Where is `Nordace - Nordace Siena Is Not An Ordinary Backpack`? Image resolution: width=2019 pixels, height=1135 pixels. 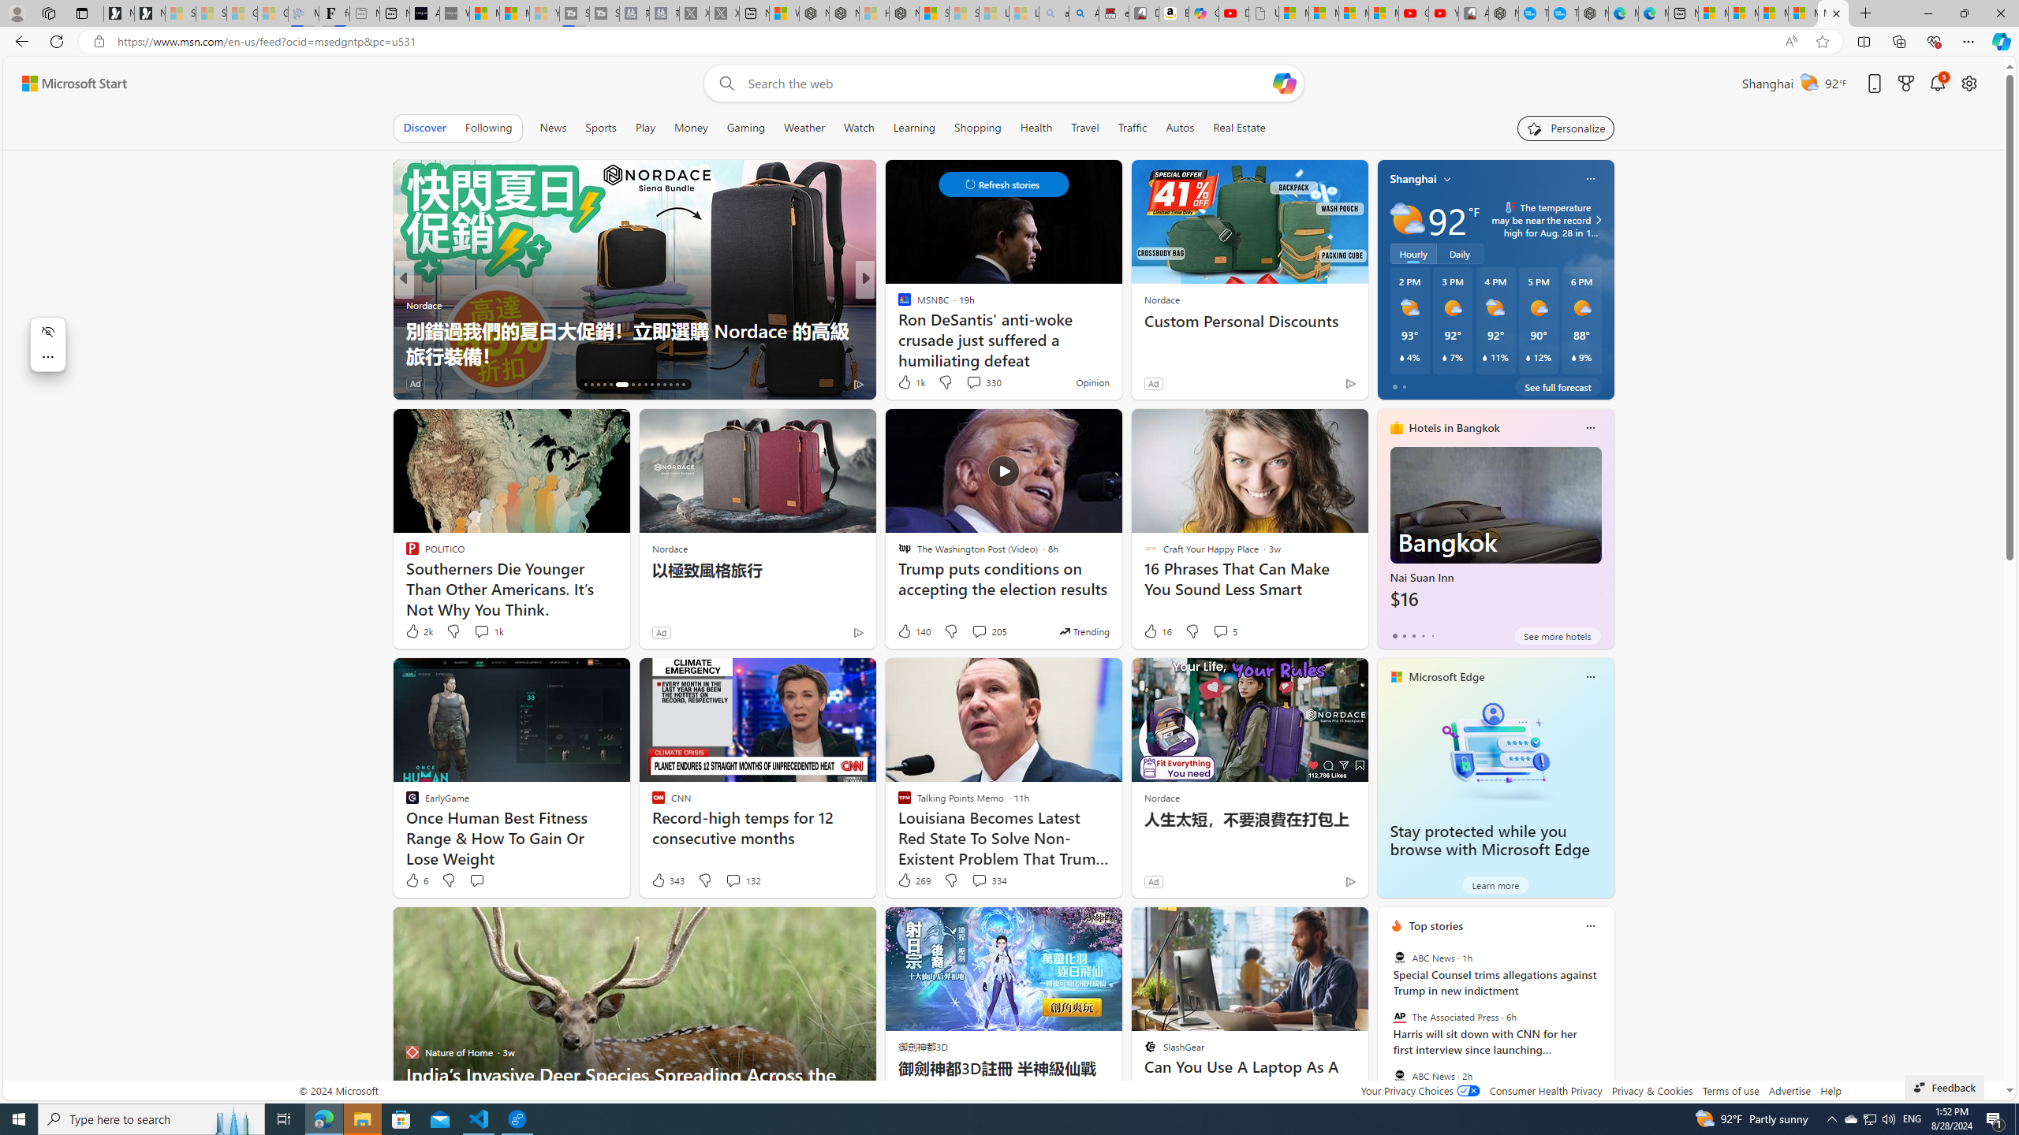 Nordace - Nordace Siena Is Not An Ordinary Backpack is located at coordinates (904, 13).